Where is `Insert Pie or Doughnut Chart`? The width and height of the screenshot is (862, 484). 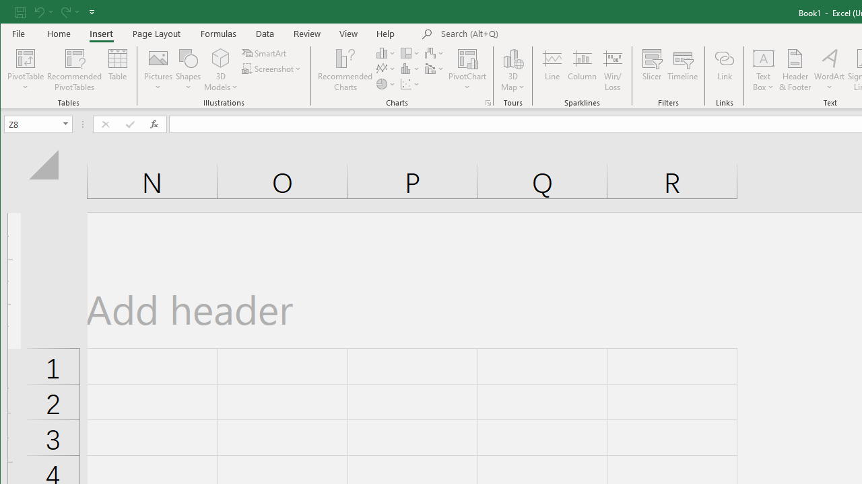 Insert Pie or Doughnut Chart is located at coordinates (386, 83).